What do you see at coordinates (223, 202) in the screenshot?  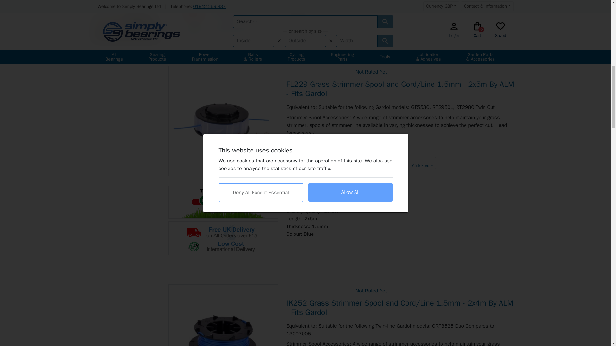 I see `Click for more information` at bounding box center [223, 202].